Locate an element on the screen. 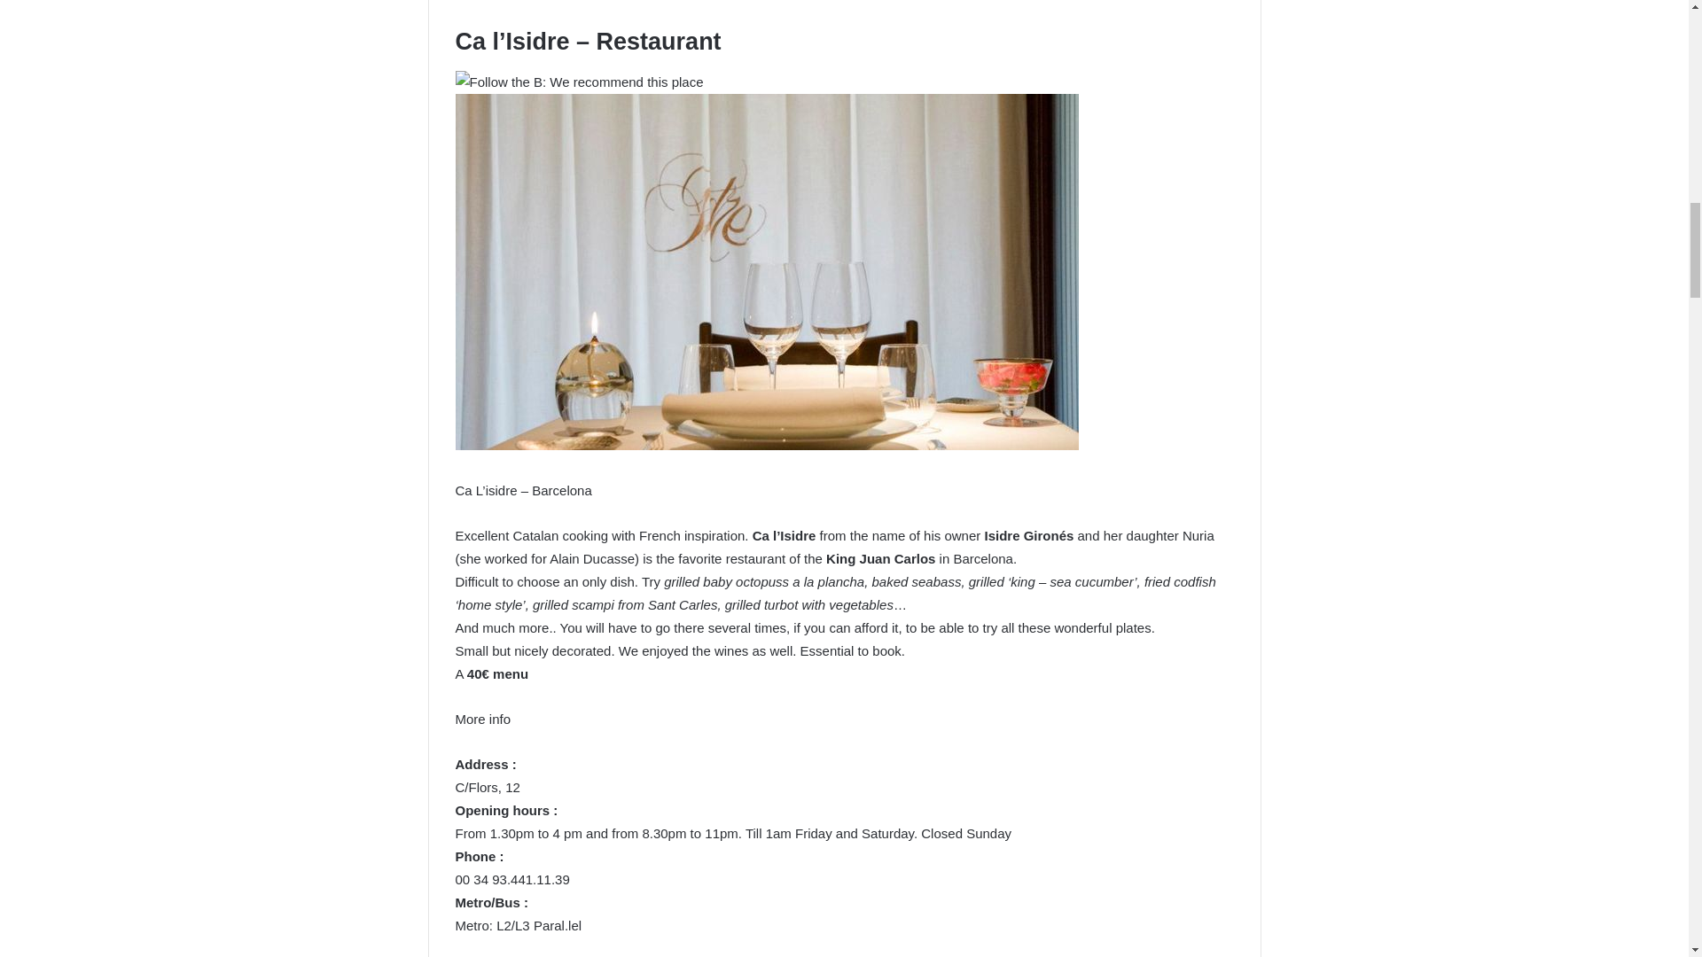  Follow the B: We recommend this place is located at coordinates (580, 82).